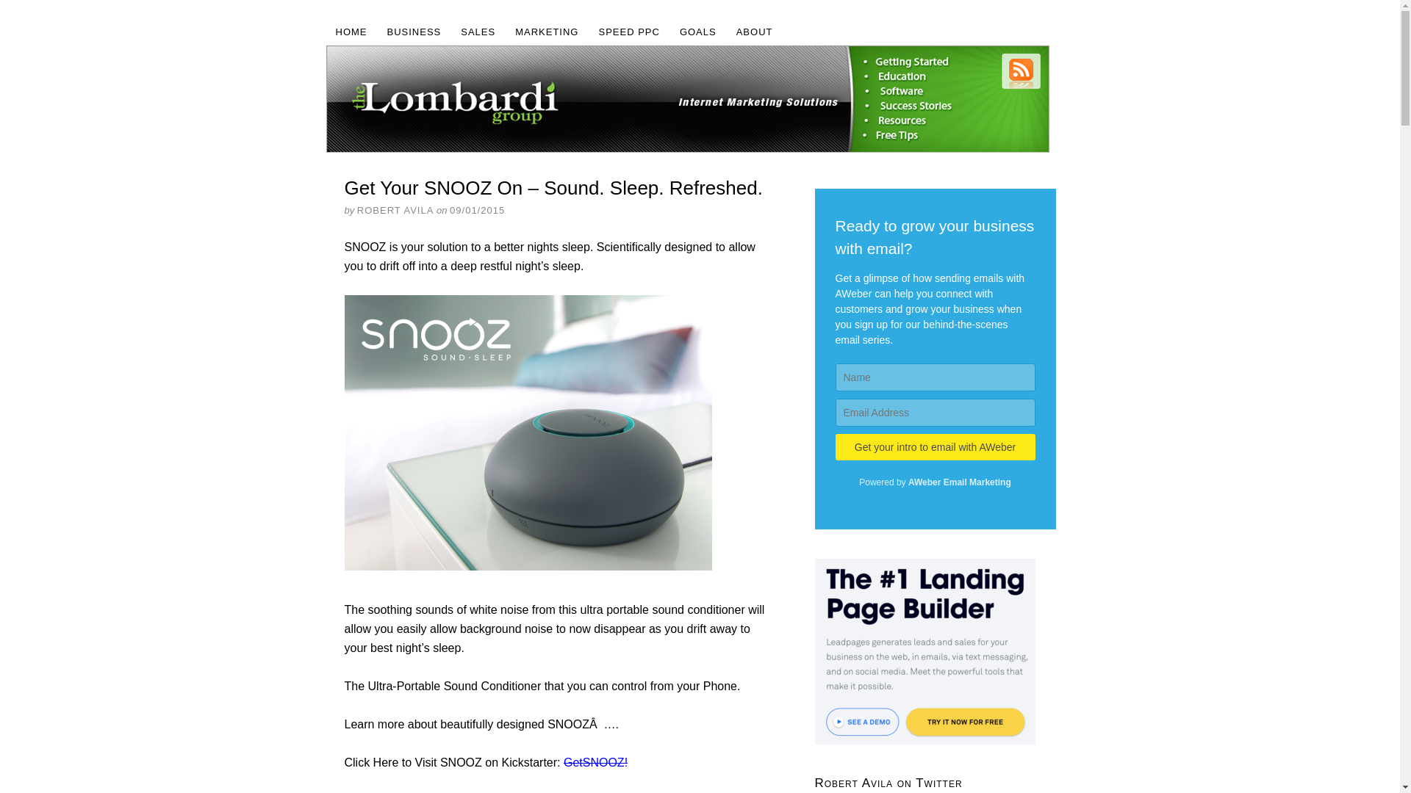  What do you see at coordinates (935, 446) in the screenshot?
I see `Get your intro to email with AWeber` at bounding box center [935, 446].